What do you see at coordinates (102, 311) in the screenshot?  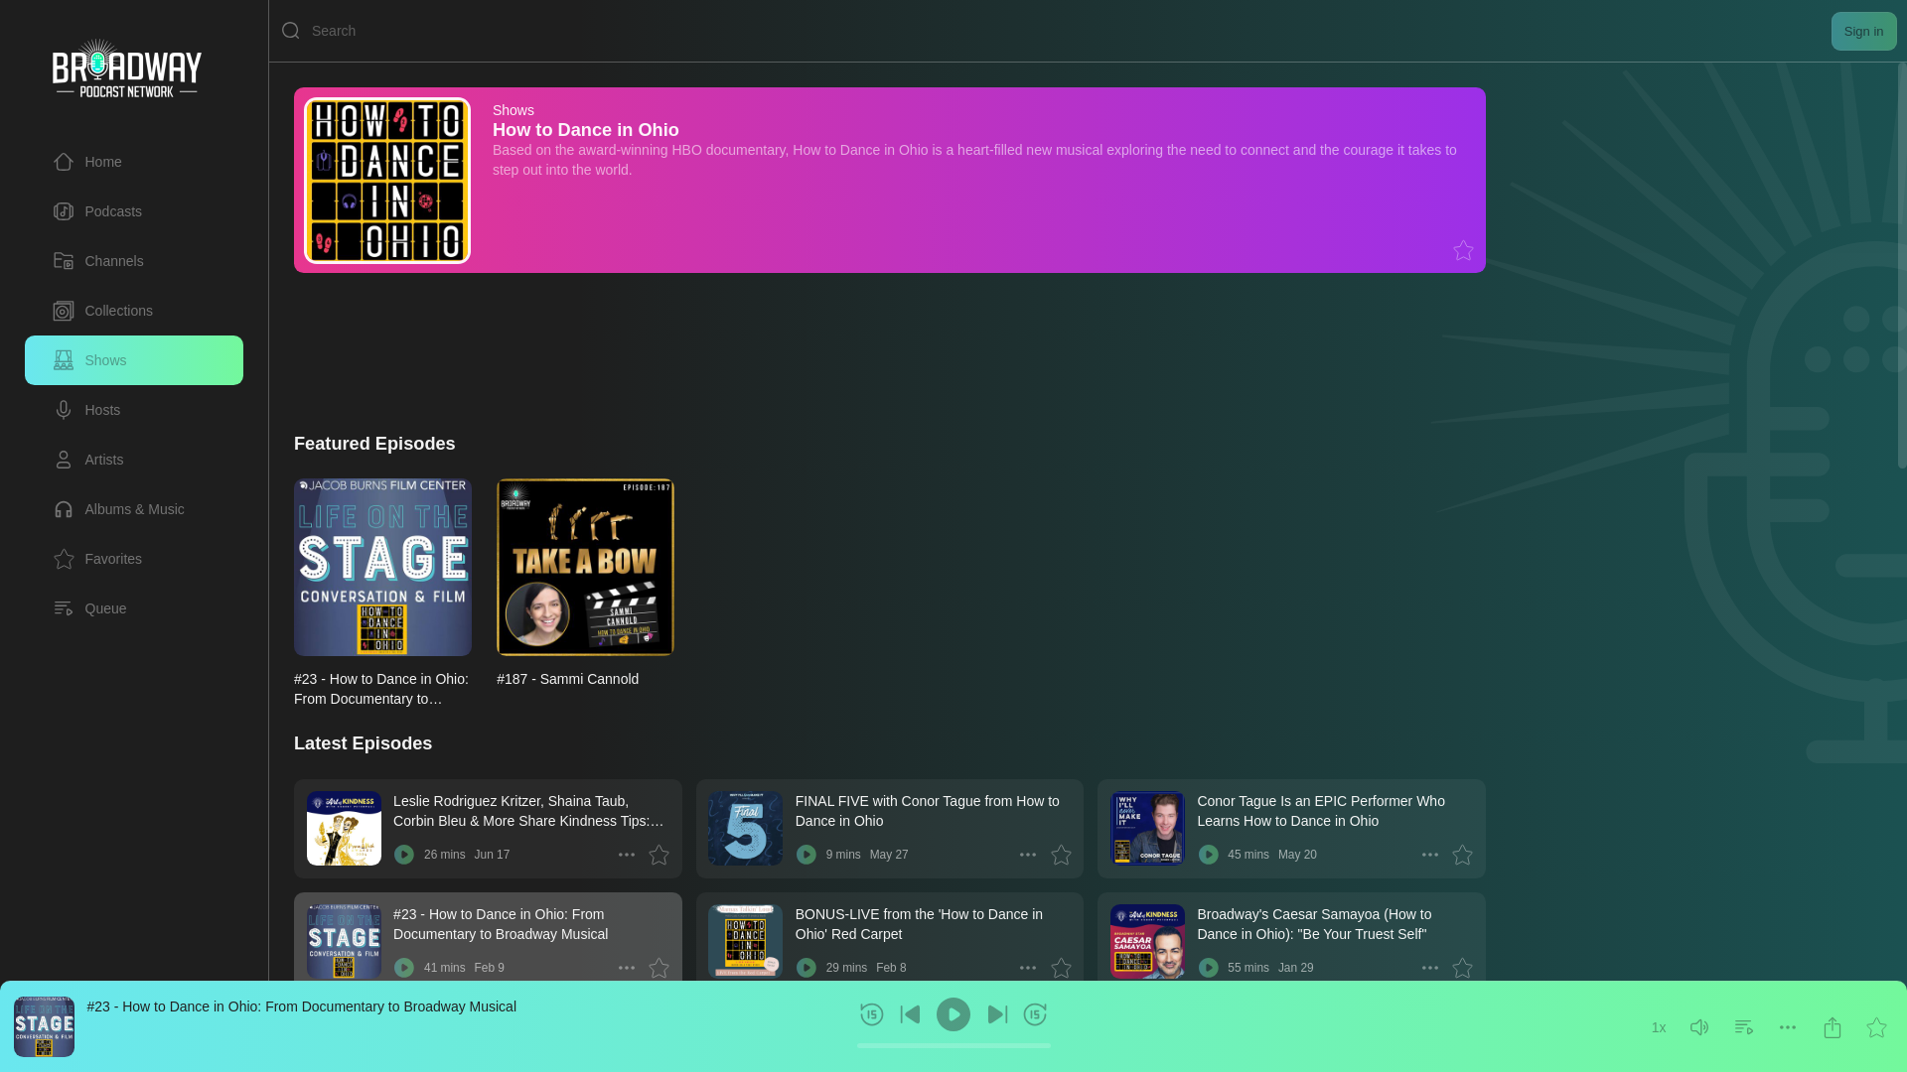 I see `Collections` at bounding box center [102, 311].